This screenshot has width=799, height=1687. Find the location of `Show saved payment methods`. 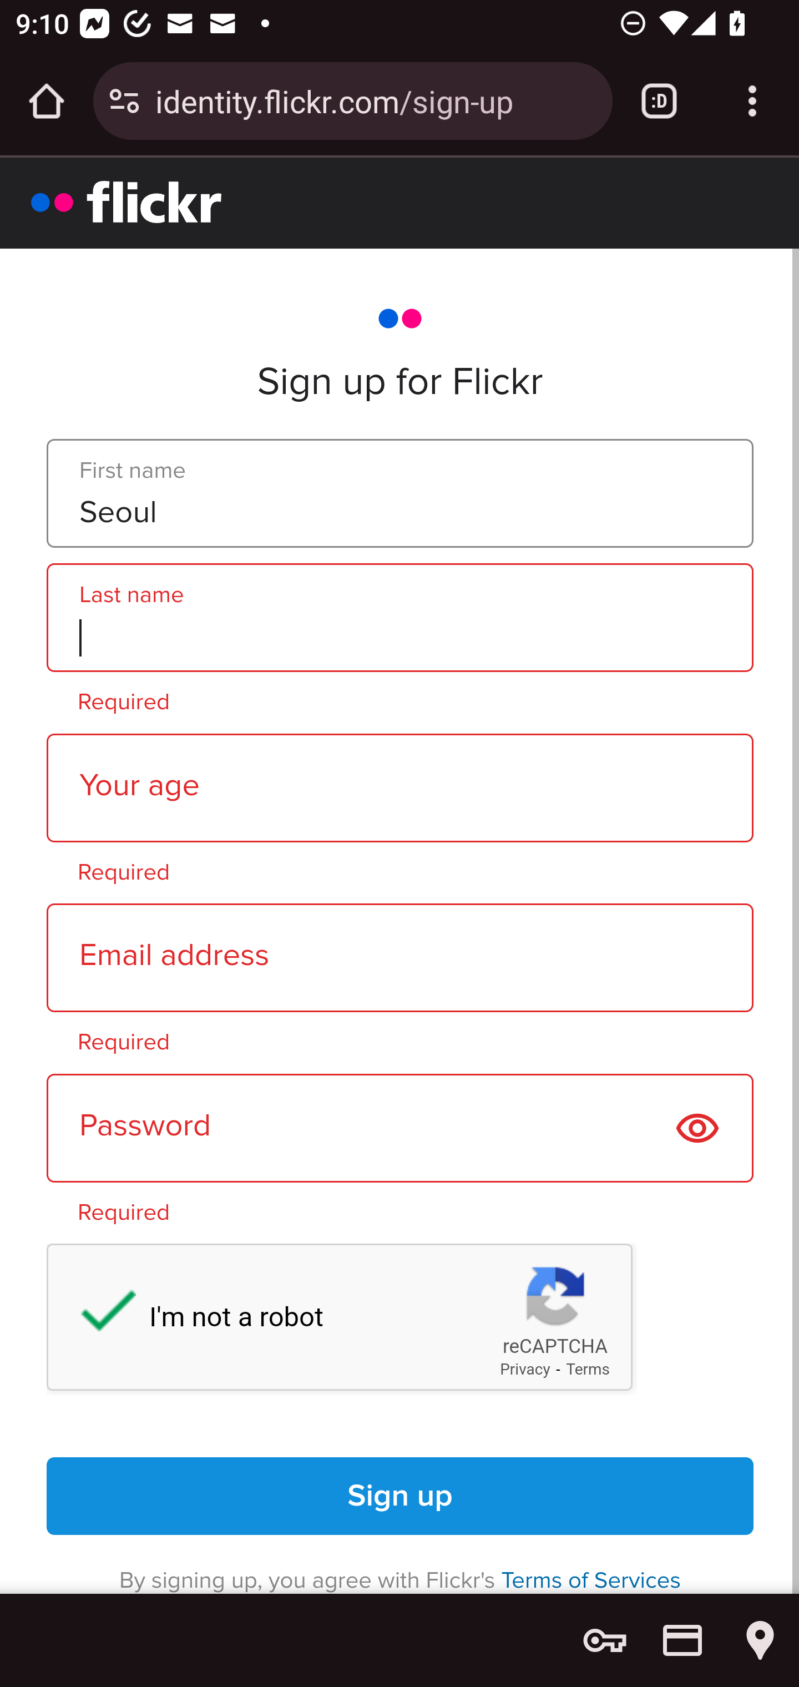

Show saved payment methods is located at coordinates (682, 1640).